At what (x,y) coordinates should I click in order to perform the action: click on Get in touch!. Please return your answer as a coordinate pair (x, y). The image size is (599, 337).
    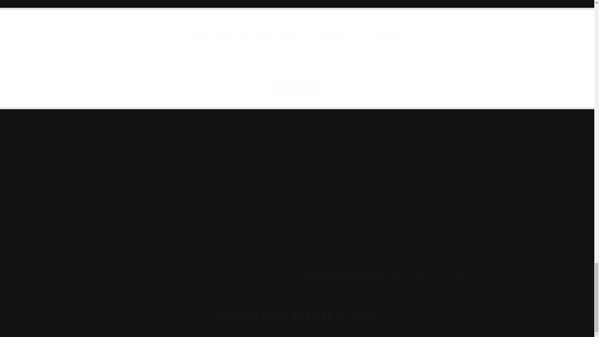
    Looking at the image, I should click on (297, 90).